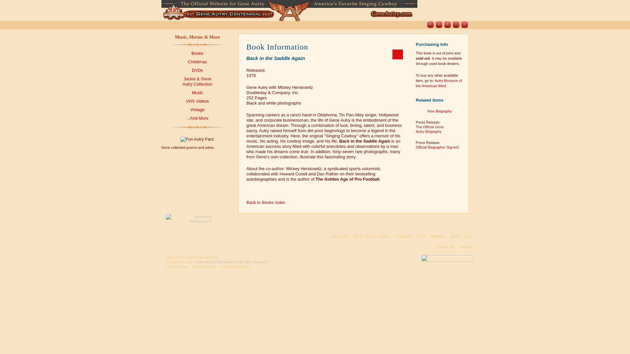 The width and height of the screenshot is (630, 354). I want to click on News, so click(329, 25).